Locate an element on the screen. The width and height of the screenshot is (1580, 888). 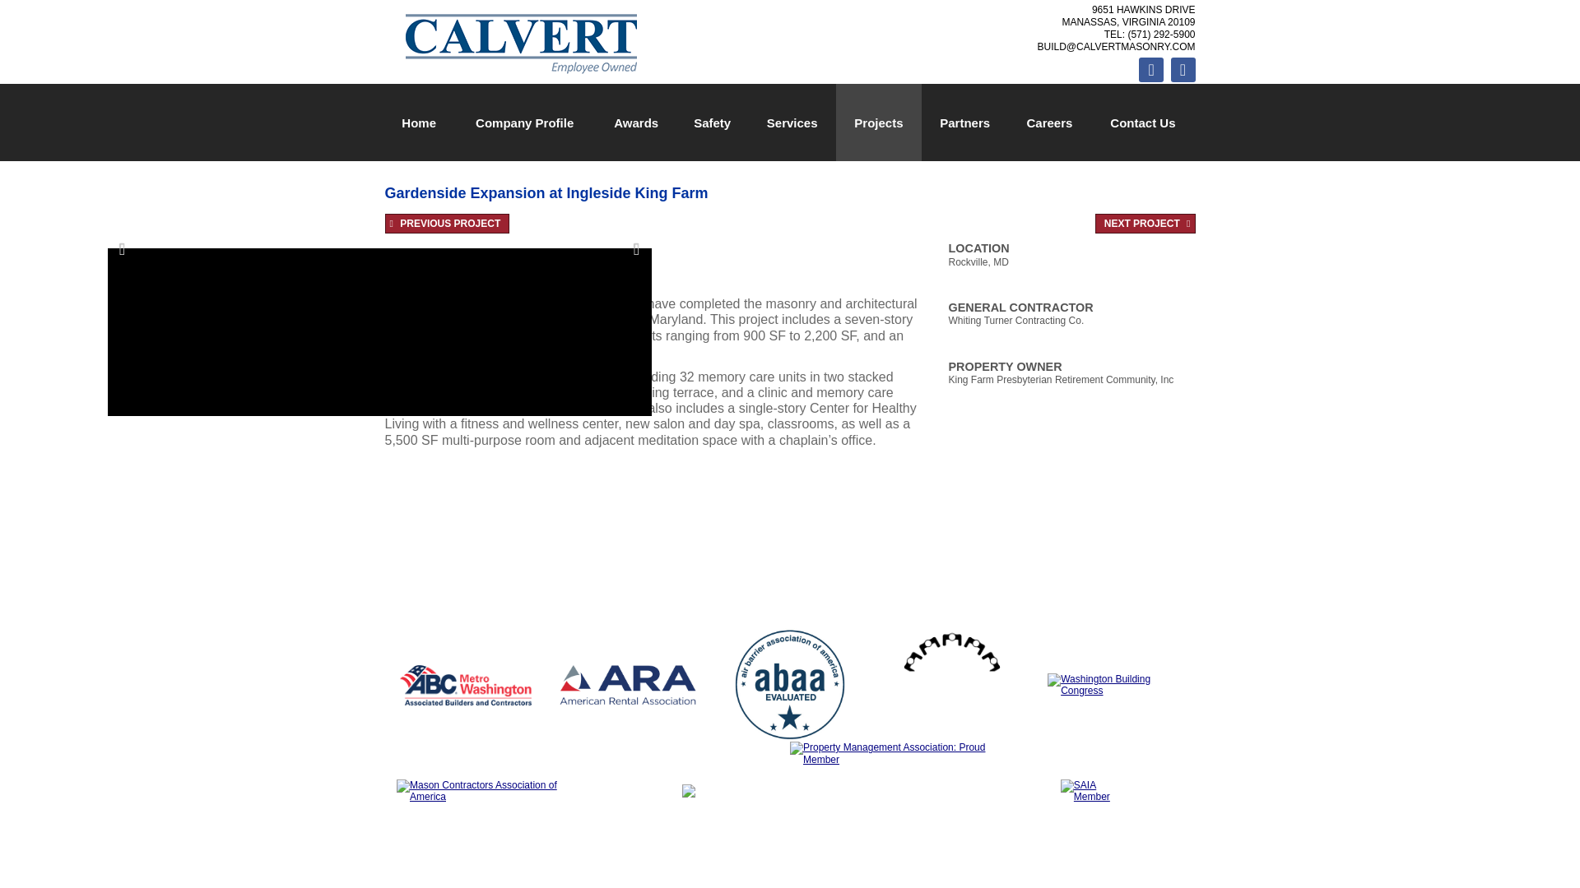
Services is located at coordinates (792, 122).